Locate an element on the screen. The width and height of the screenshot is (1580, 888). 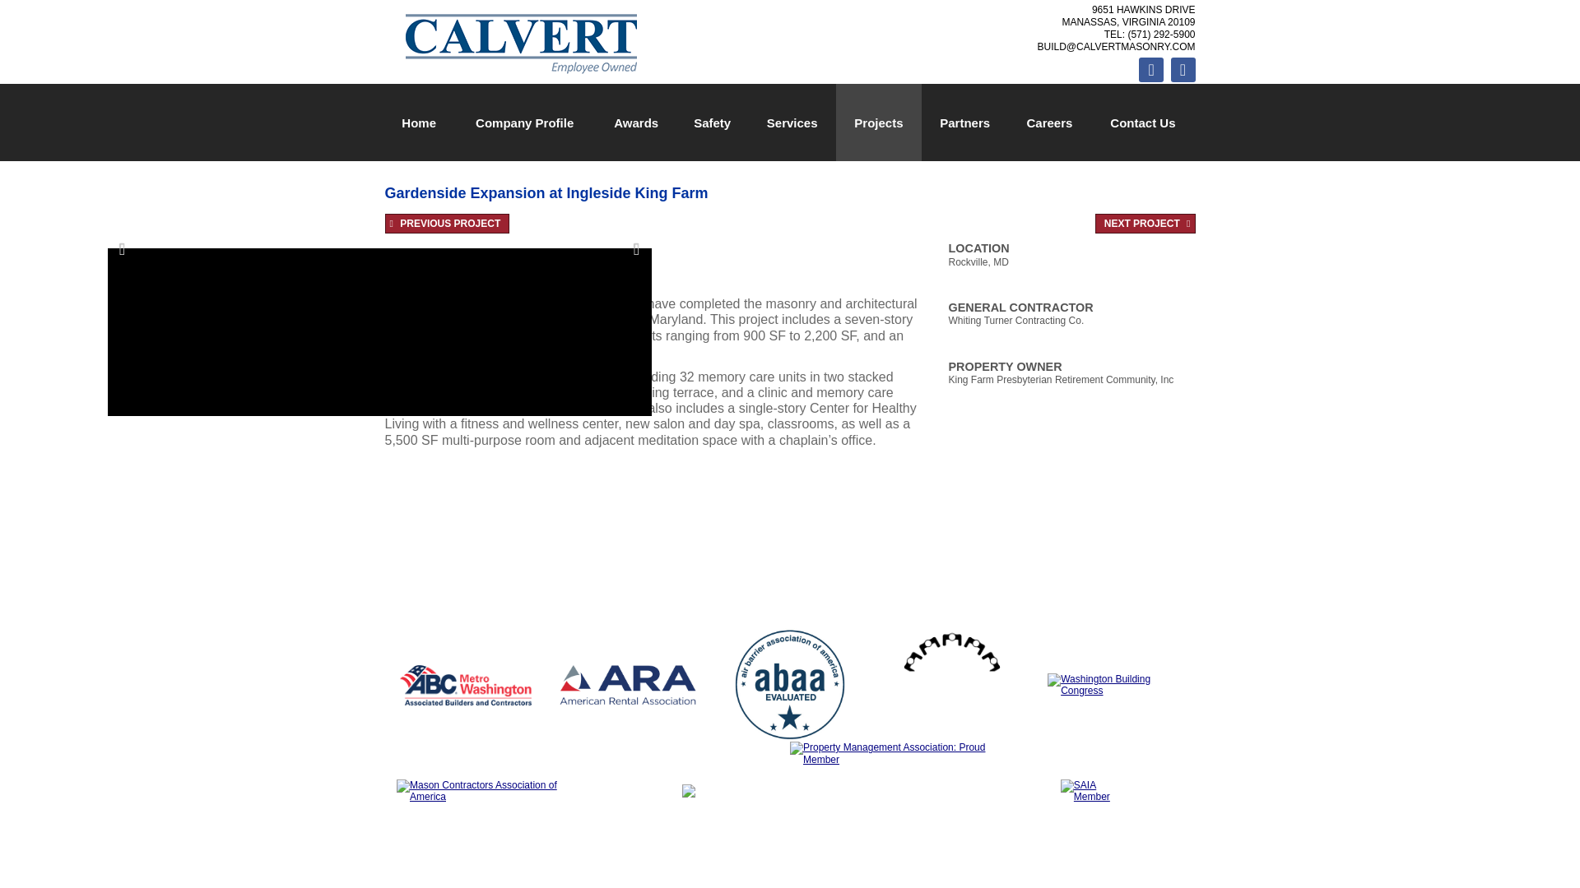
Services is located at coordinates (792, 122).